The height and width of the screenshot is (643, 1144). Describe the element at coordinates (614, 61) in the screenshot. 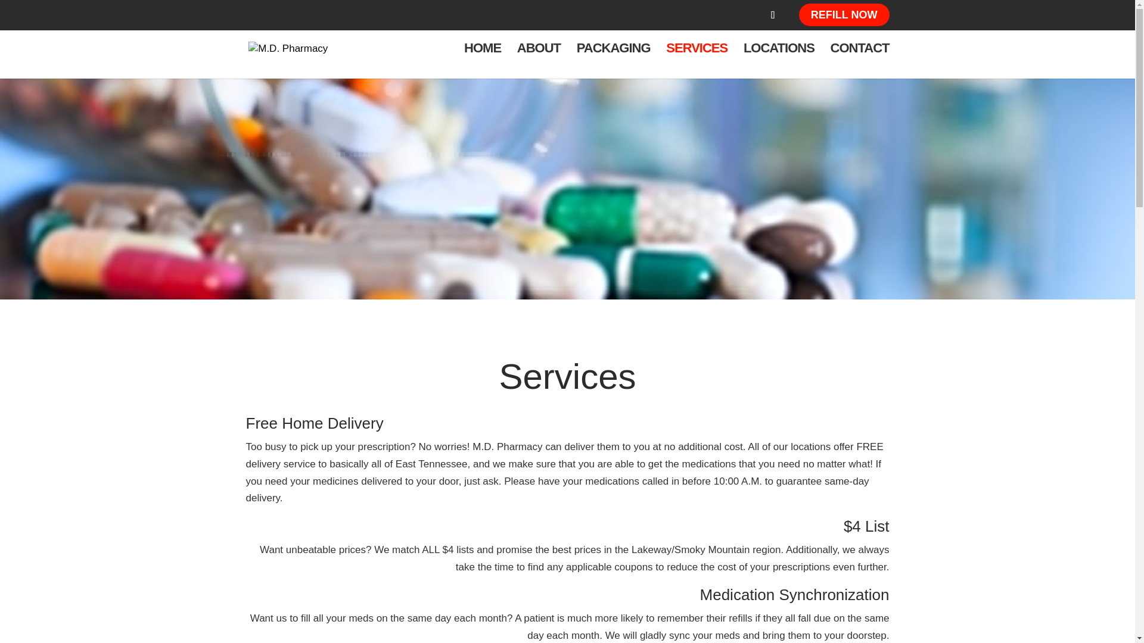

I see `PACKAGING` at that location.